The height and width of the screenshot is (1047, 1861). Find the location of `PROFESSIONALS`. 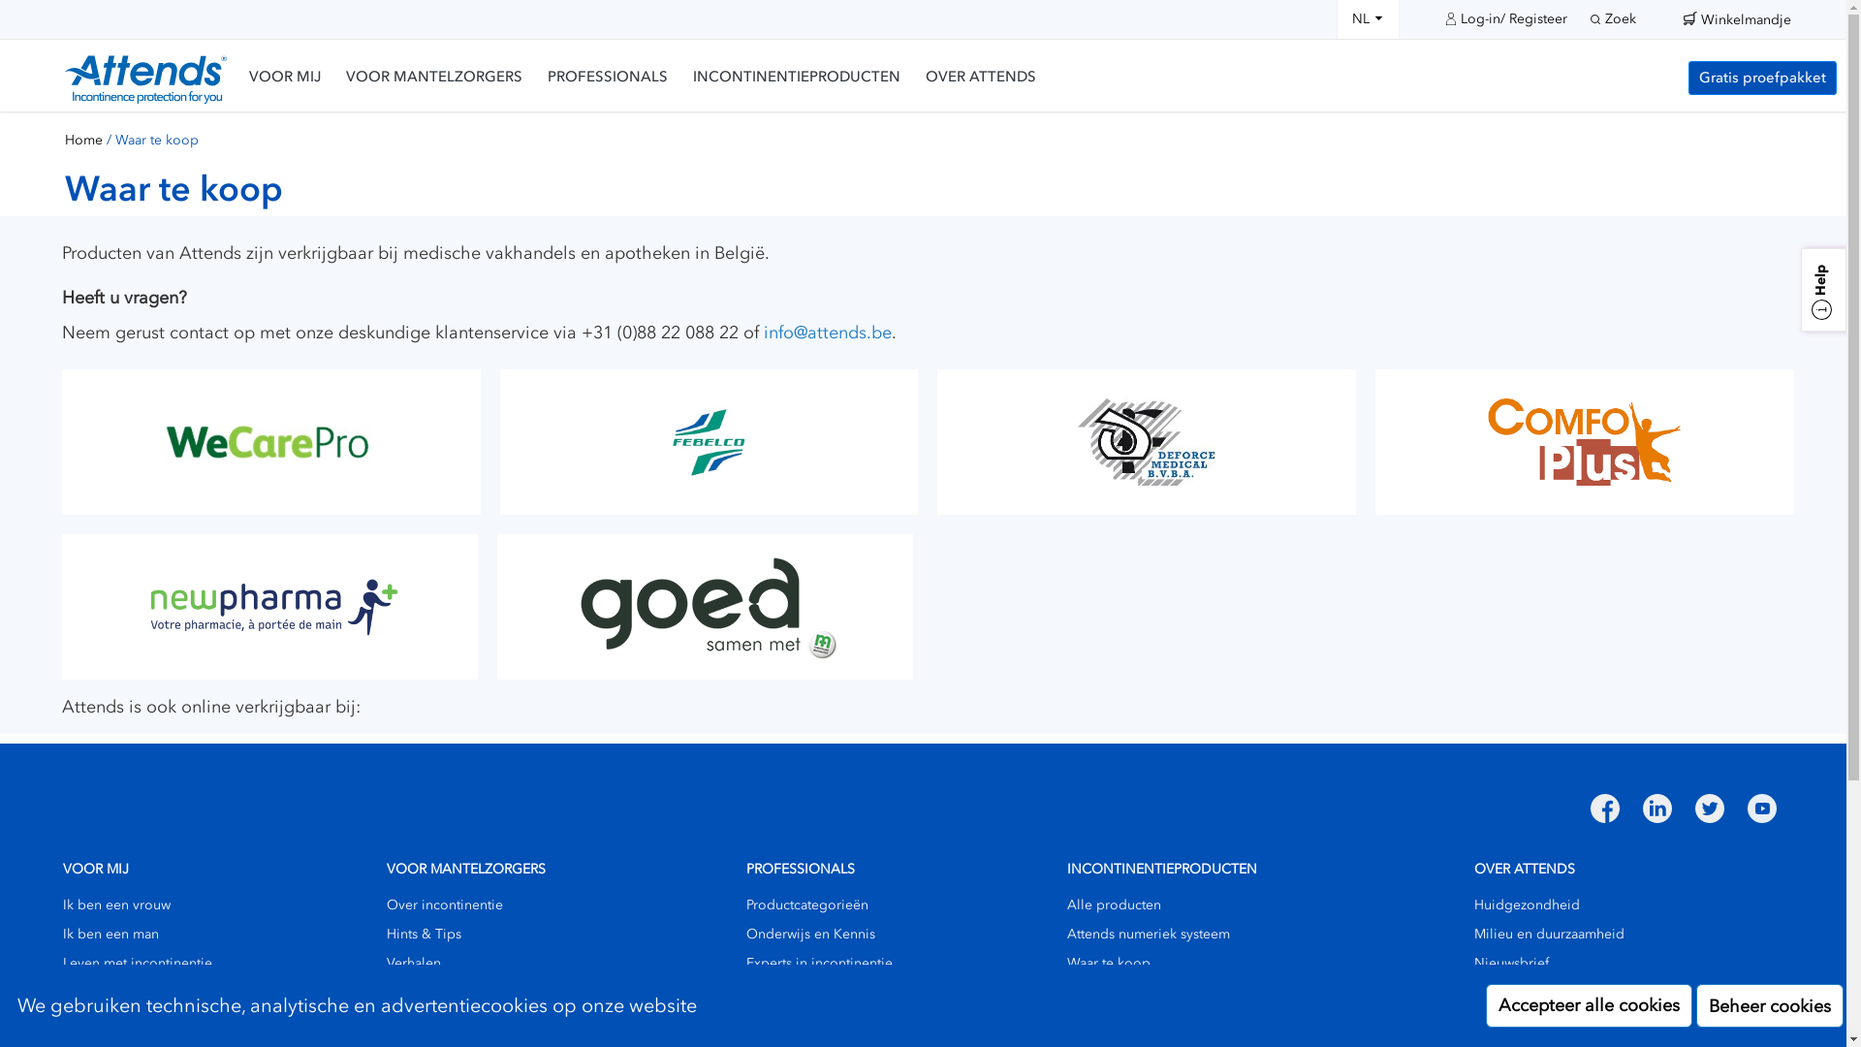

PROFESSIONALS is located at coordinates (608, 78).